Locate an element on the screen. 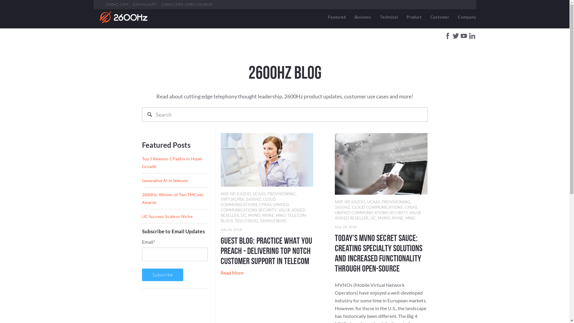 Image resolution: width=574 pixels, height=323 pixels. CPAAS is located at coordinates (411, 207).